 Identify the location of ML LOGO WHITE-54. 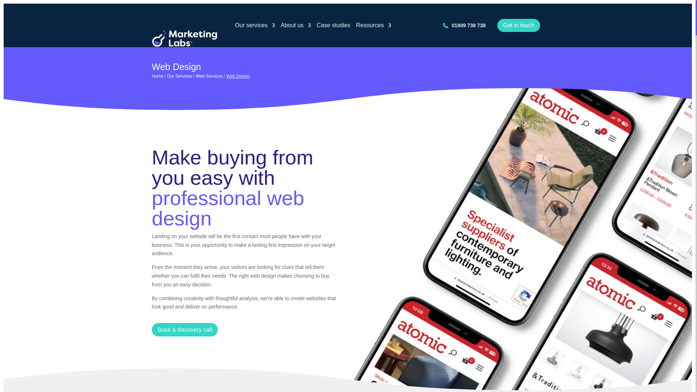
(184, 38).